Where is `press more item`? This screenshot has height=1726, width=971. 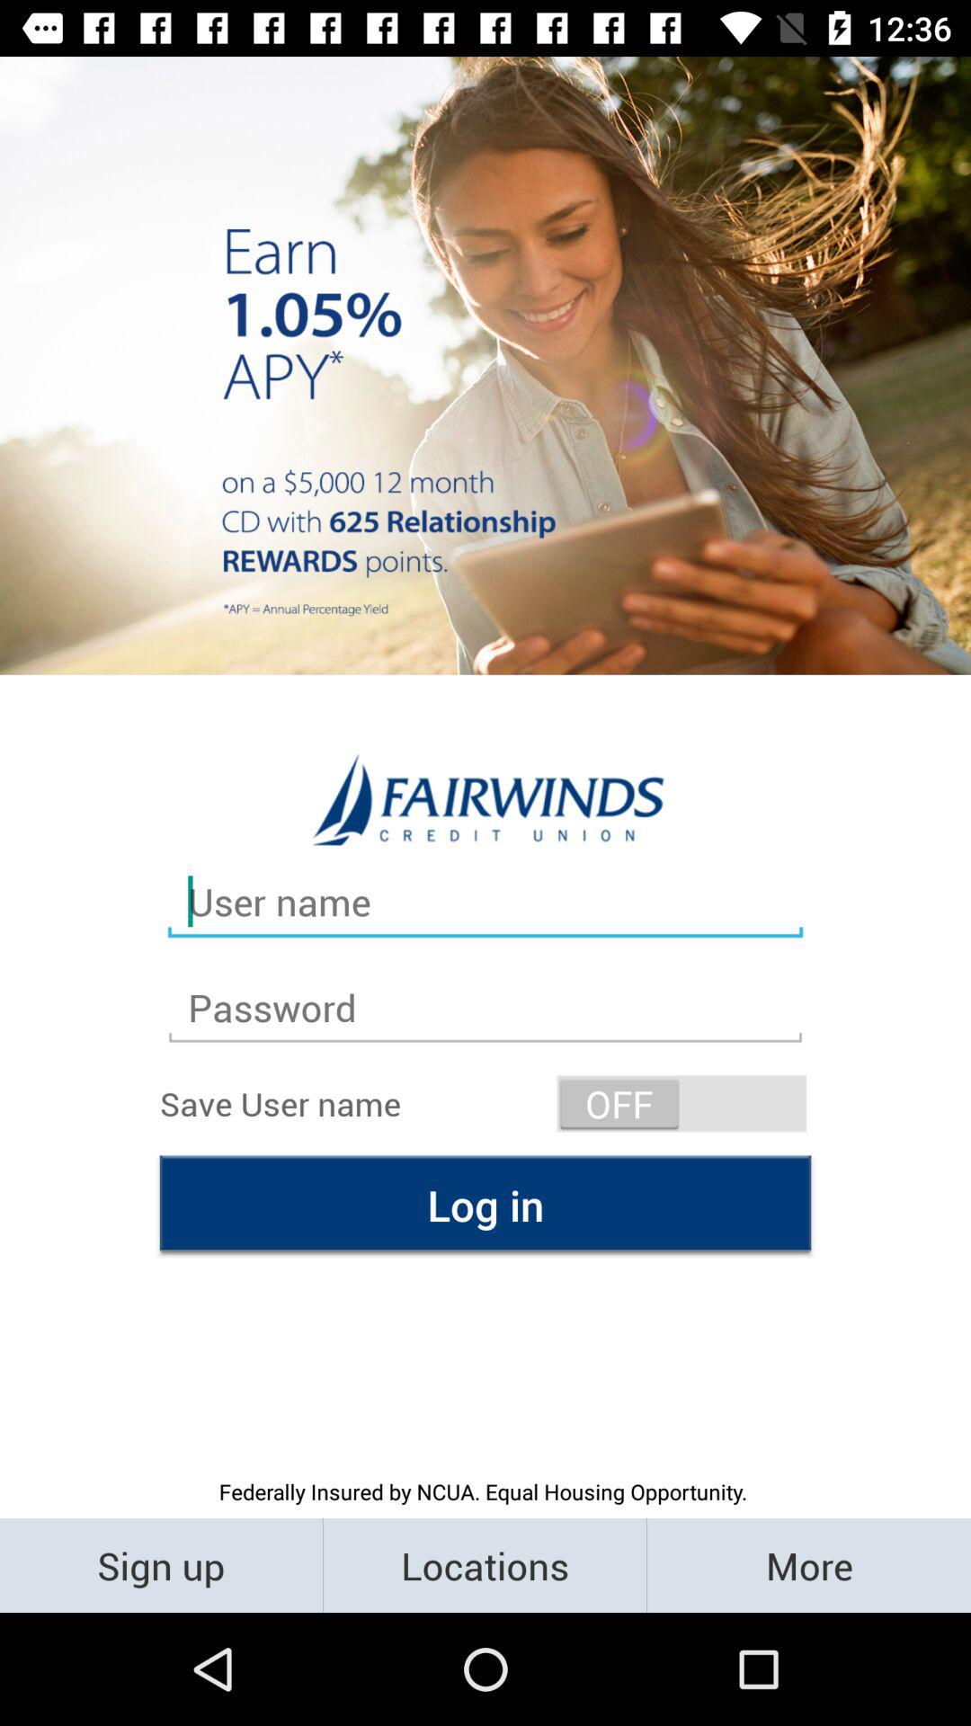 press more item is located at coordinates (809, 1564).